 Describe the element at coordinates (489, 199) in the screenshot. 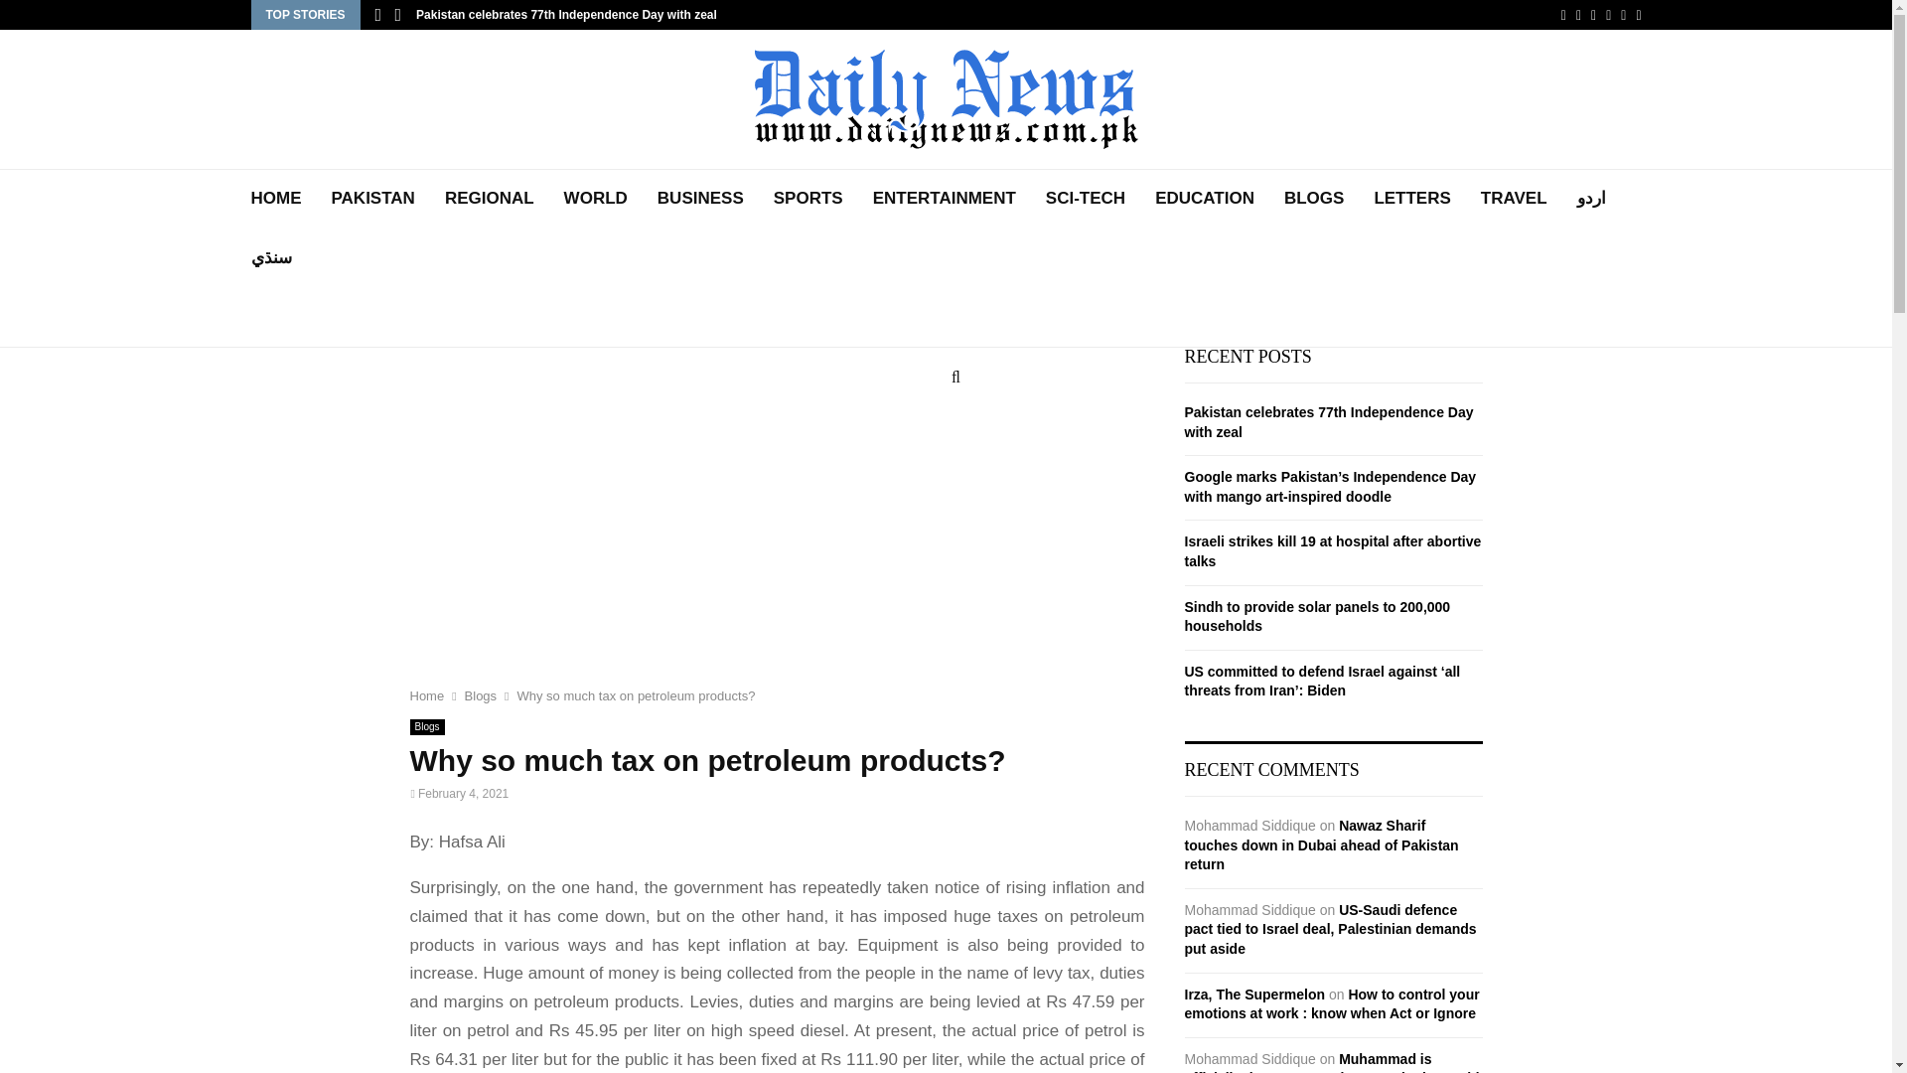

I see `REGIONAL` at that location.